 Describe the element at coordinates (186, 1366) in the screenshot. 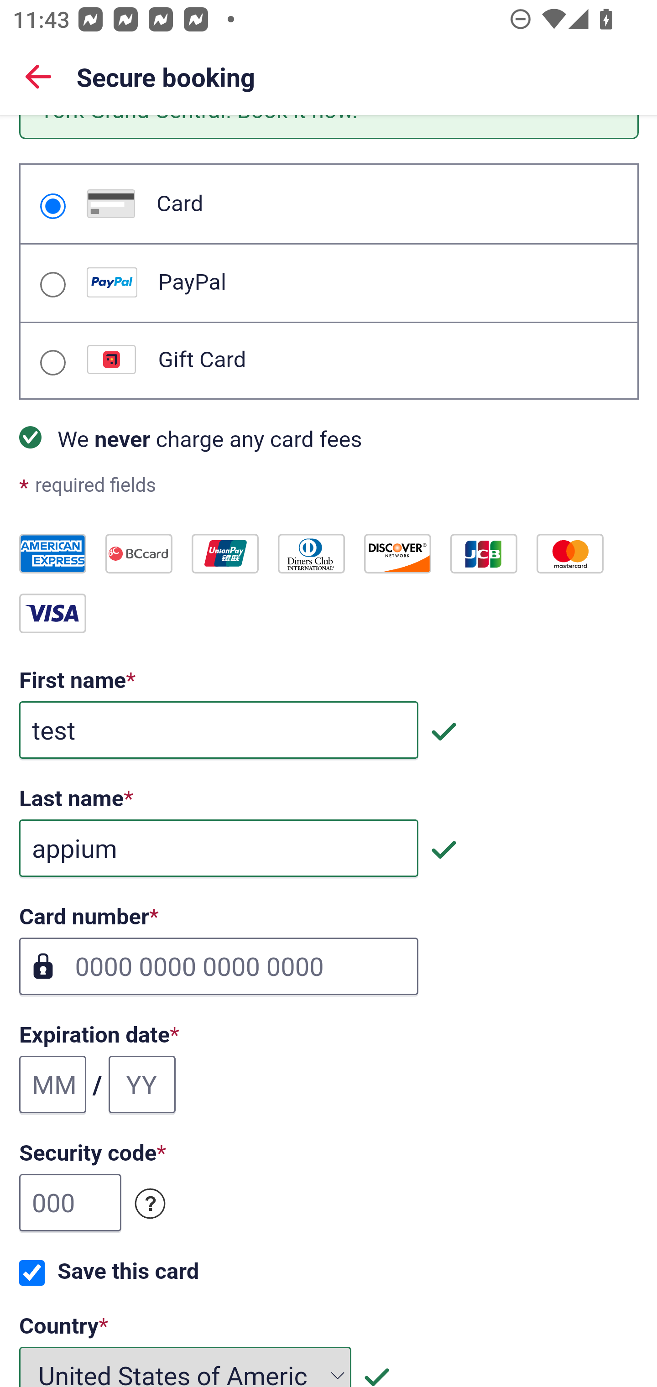

I see `United States of America` at that location.